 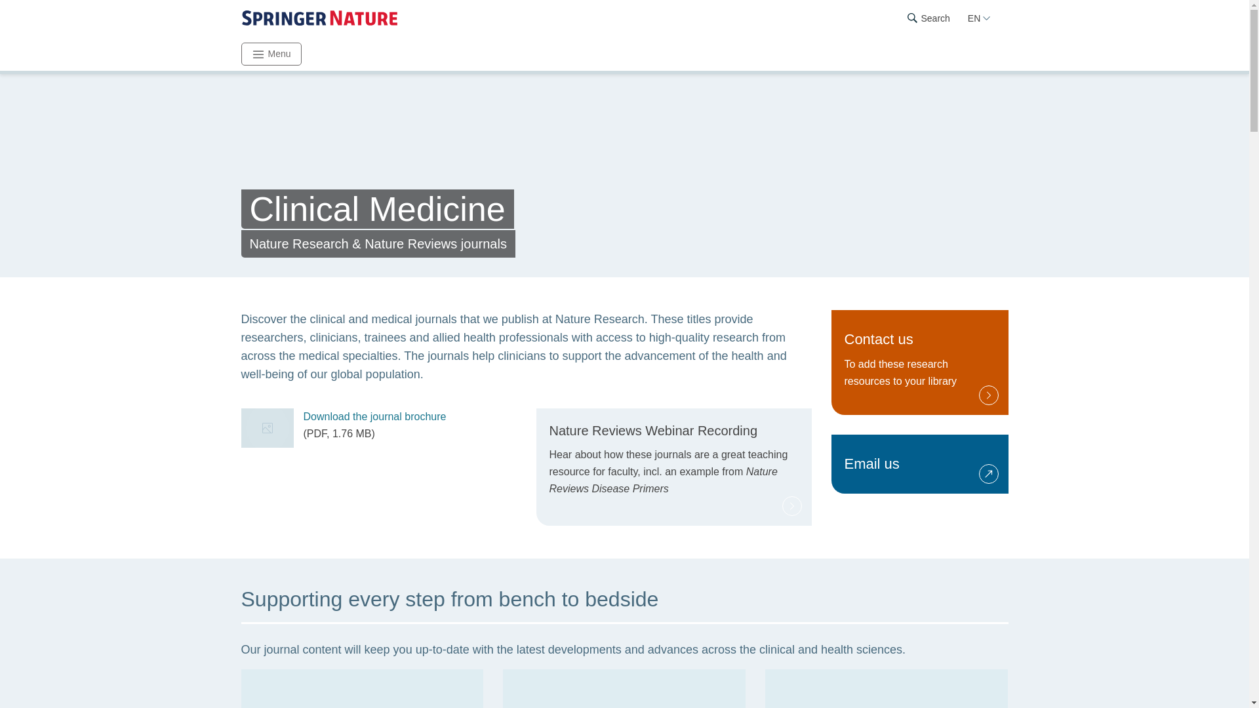 I want to click on Menu, so click(x=271, y=54).